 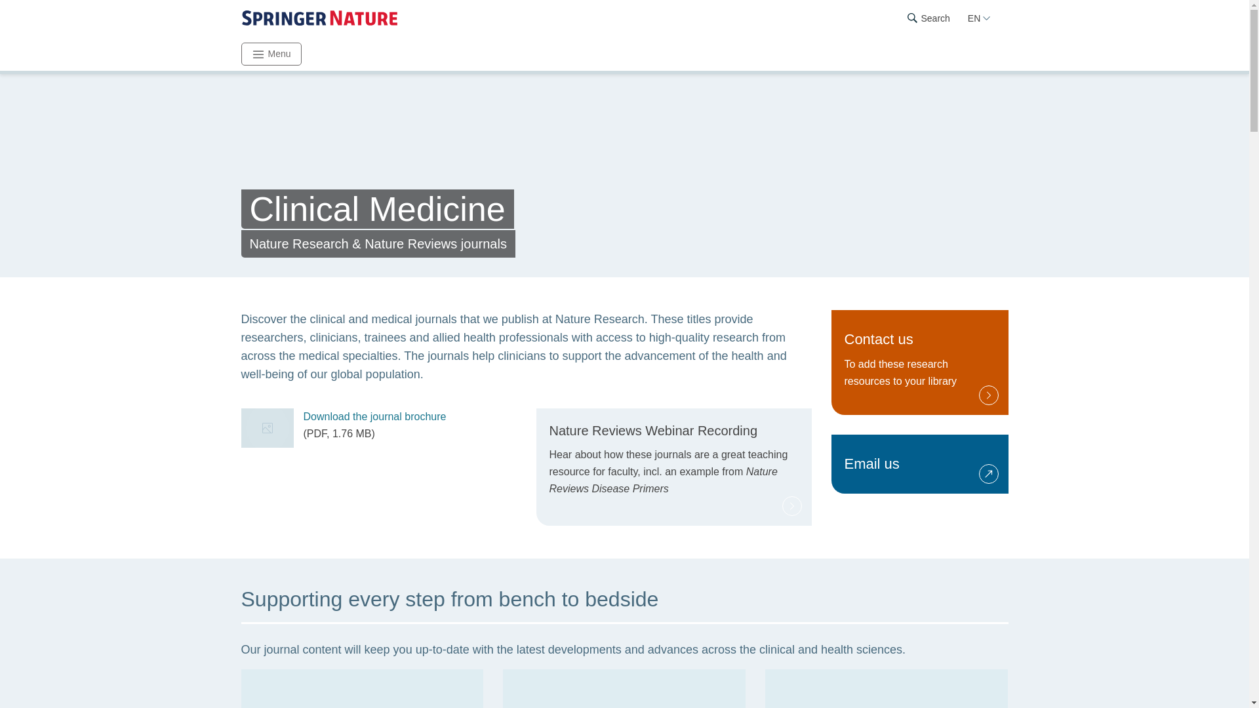 I want to click on Menu, so click(x=271, y=54).